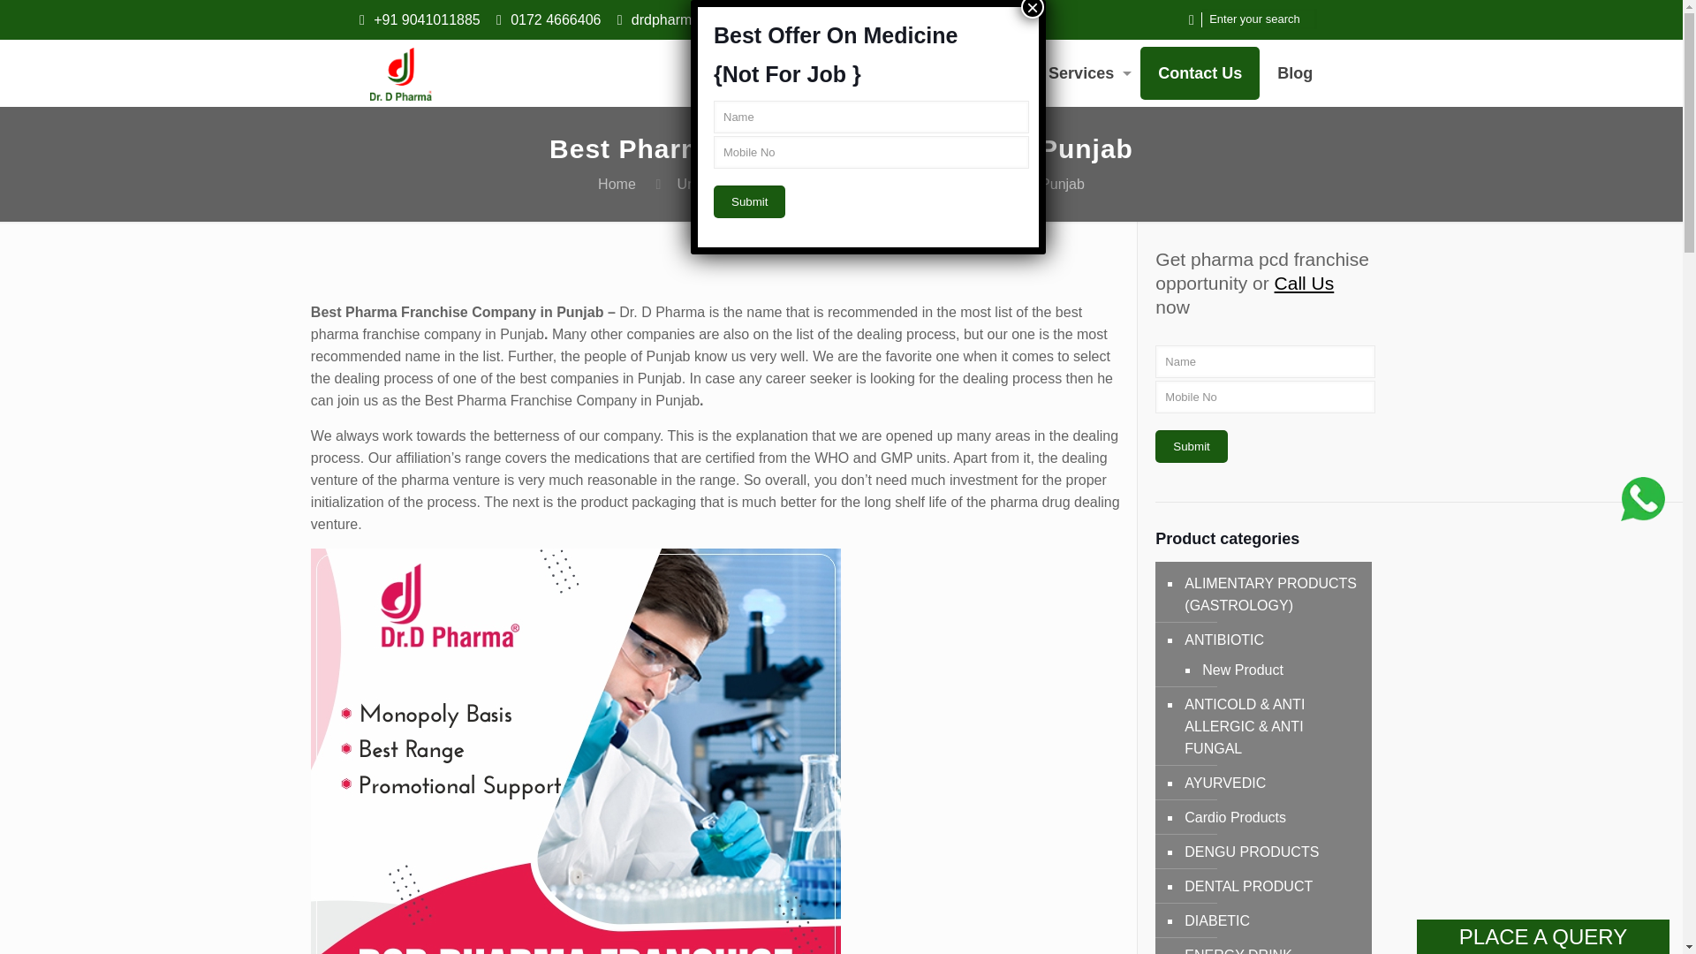  I want to click on Call Us, so click(1305, 283).